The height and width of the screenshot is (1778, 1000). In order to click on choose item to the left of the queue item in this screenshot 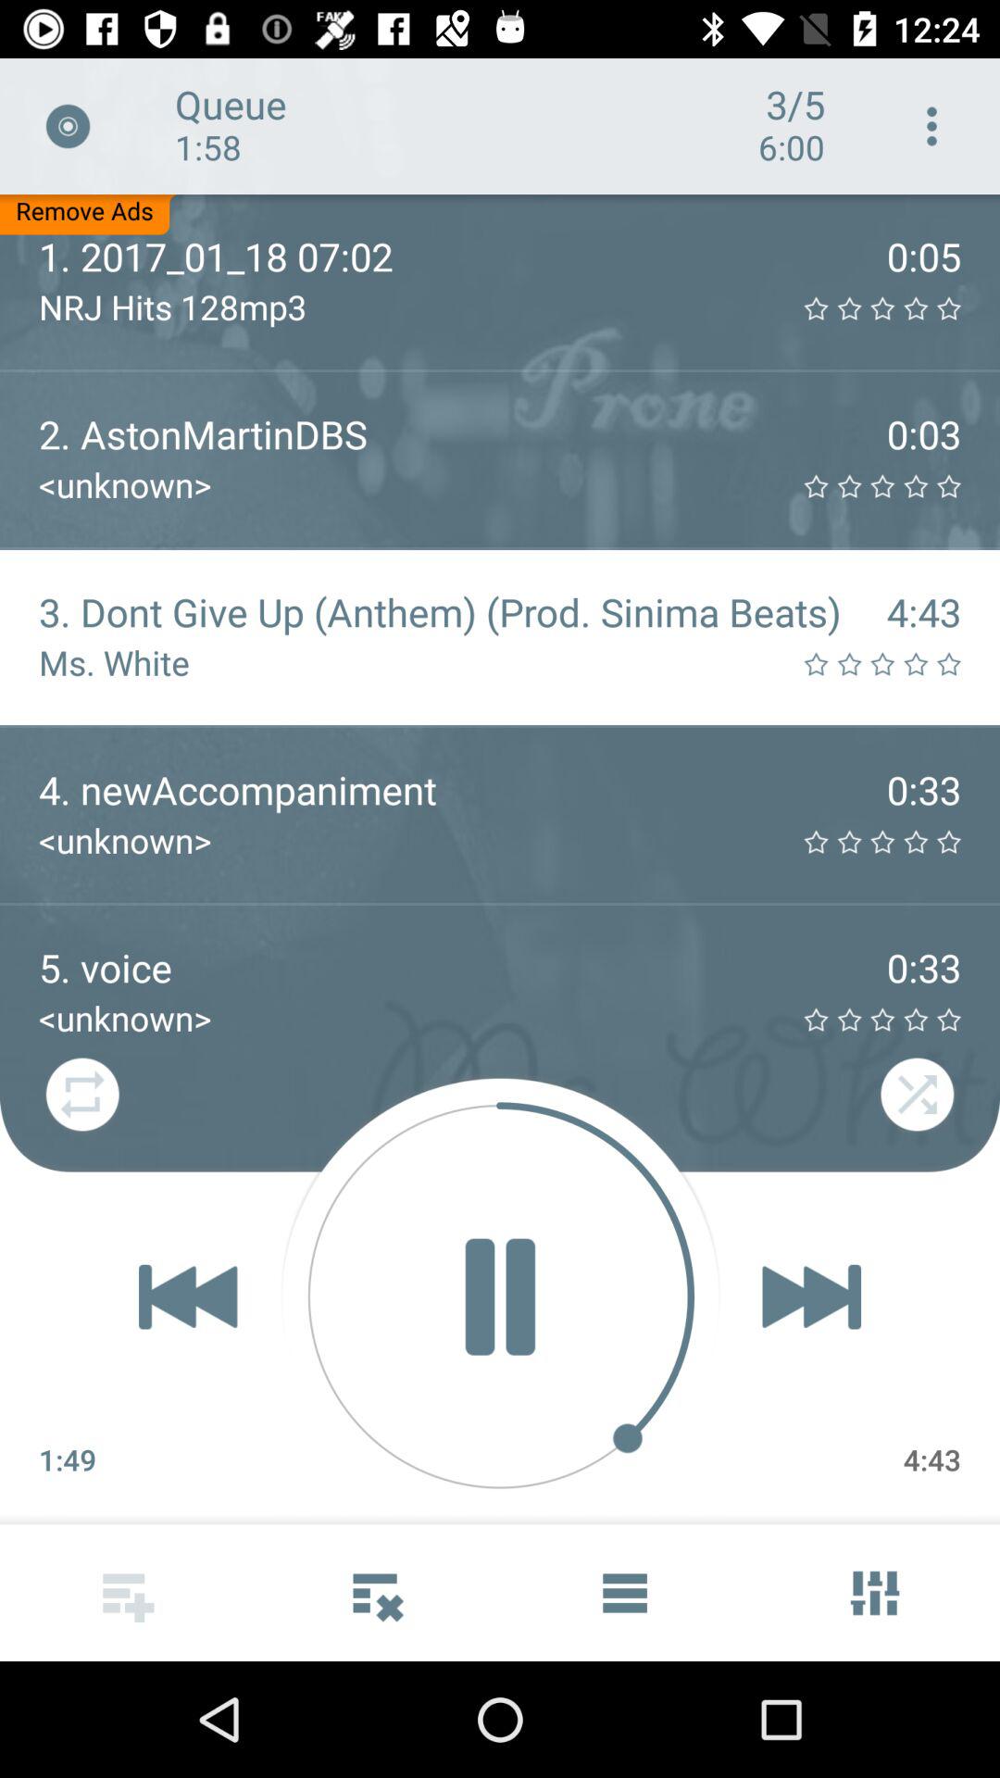, I will do `click(68, 126)`.